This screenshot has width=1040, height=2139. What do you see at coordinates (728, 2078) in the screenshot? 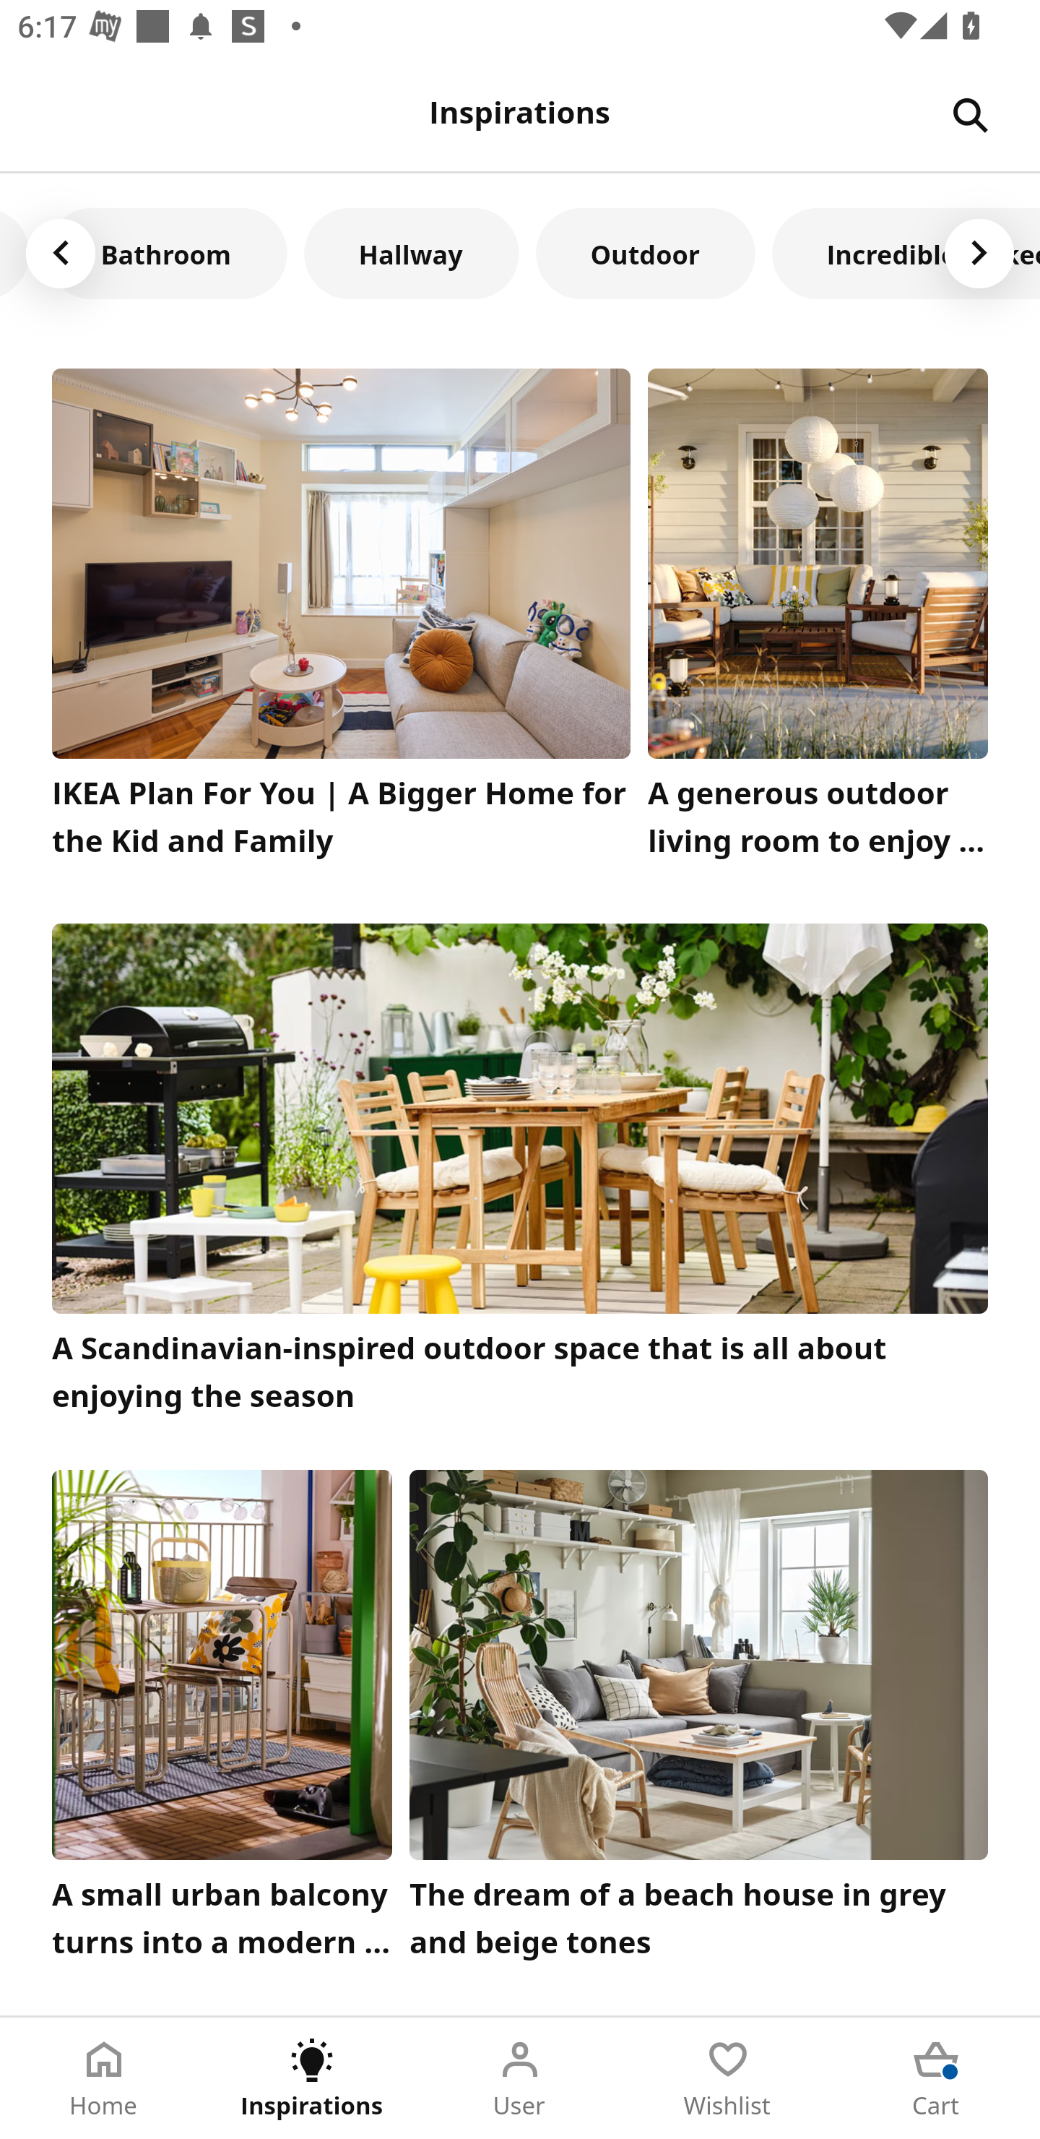
I see `Wishlist
Tab 4 of 5` at bounding box center [728, 2078].